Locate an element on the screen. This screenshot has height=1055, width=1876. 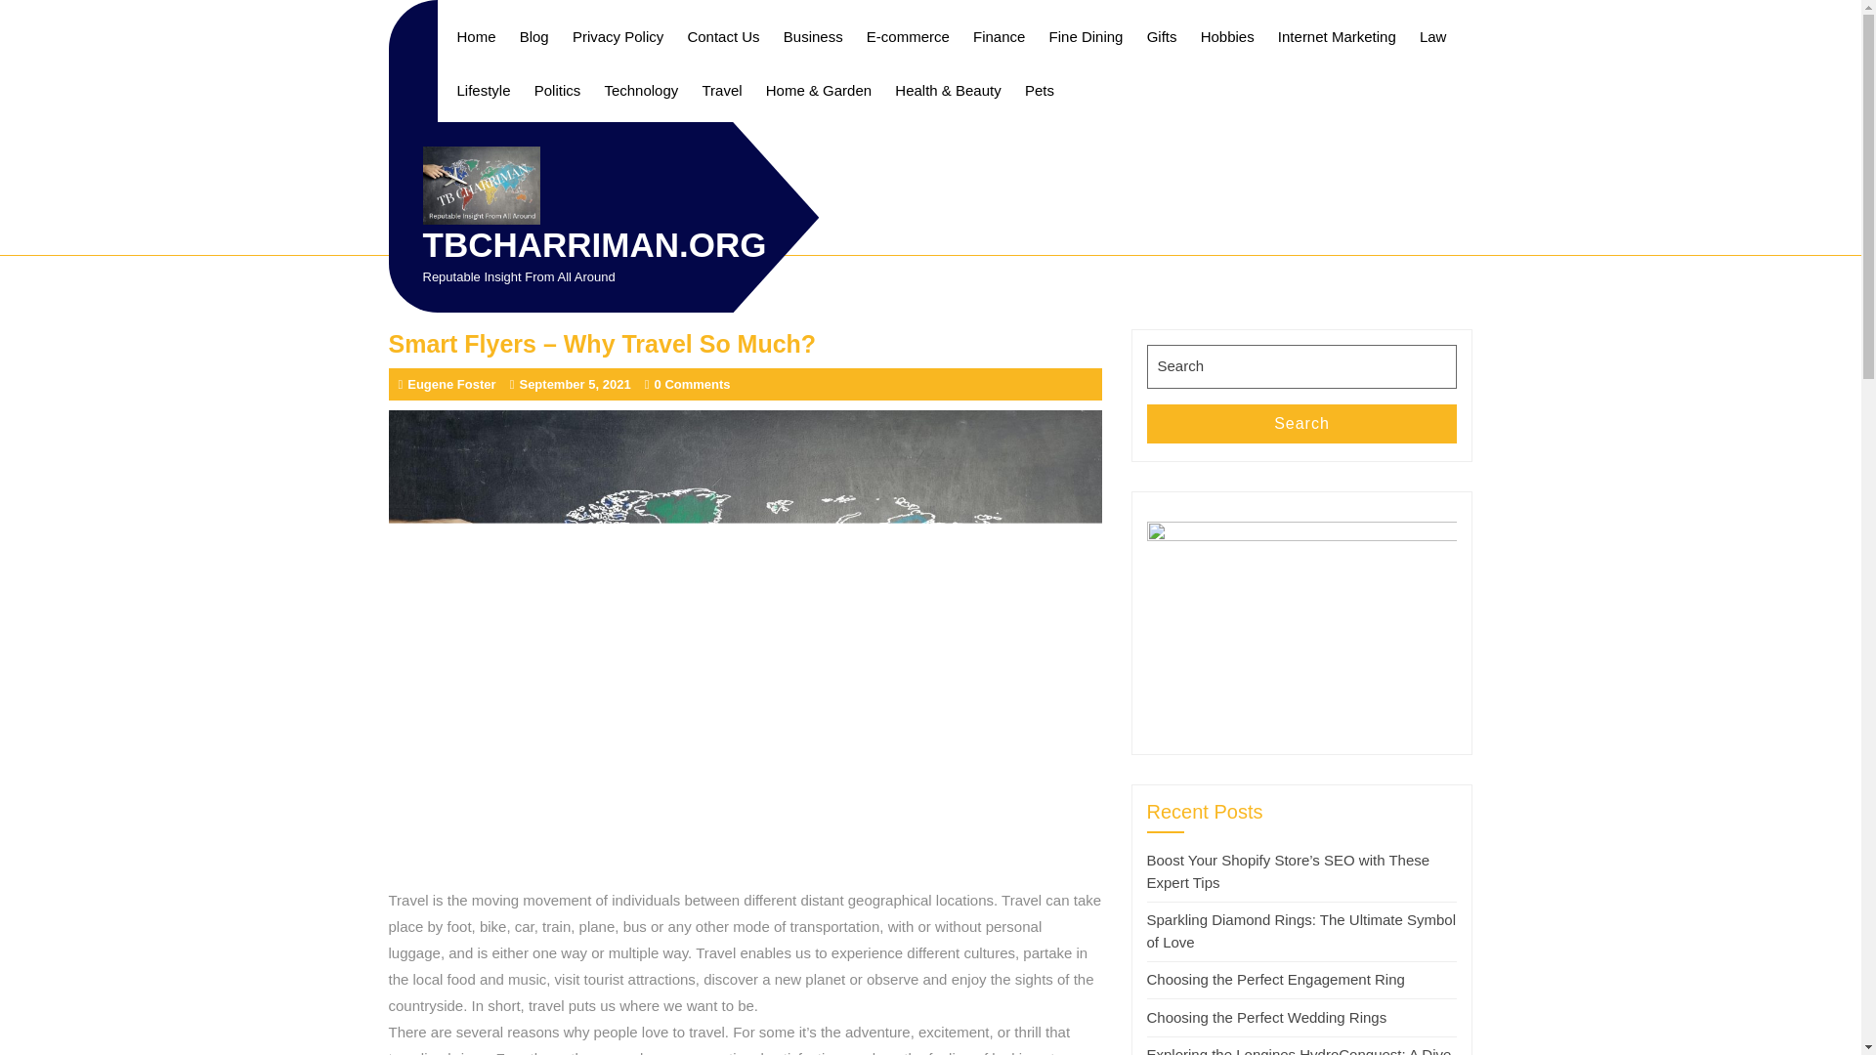
TBCHARRIMAN.ORG is located at coordinates (594, 244).